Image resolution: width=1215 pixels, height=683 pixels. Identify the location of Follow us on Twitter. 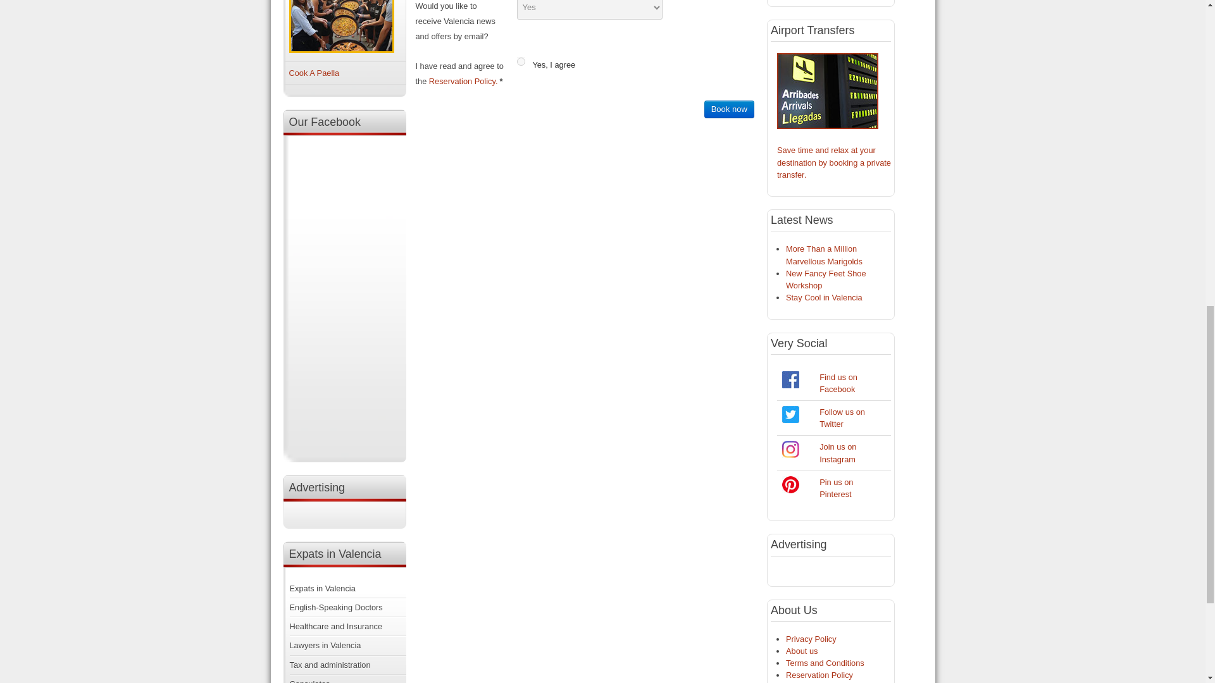
(791, 420).